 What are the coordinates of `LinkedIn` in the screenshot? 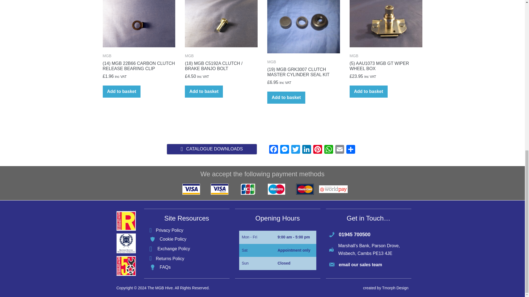 It's located at (306, 150).